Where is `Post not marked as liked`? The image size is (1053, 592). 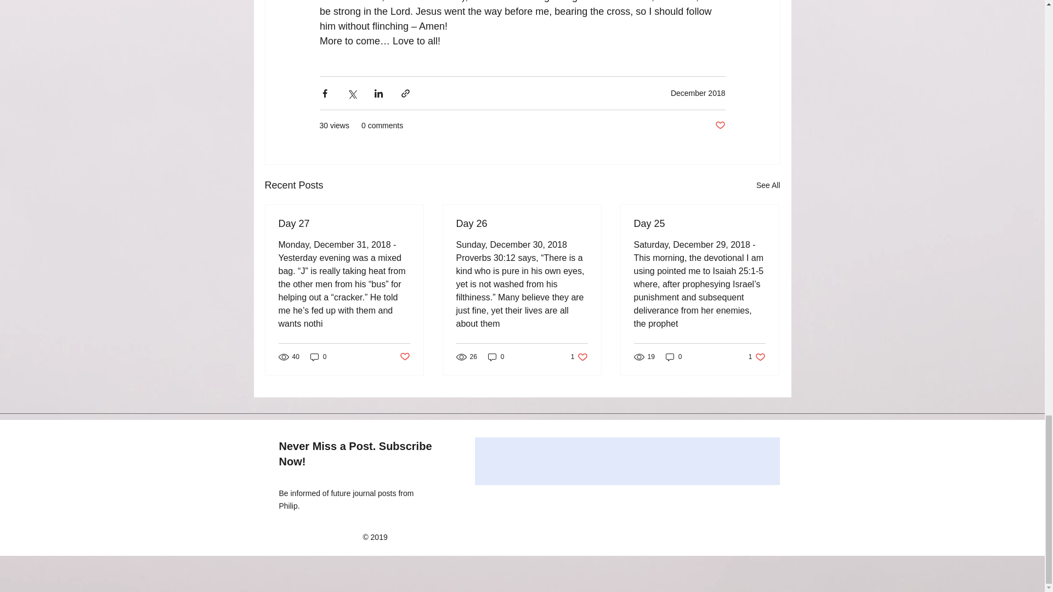 Post not marked as liked is located at coordinates (720, 126).